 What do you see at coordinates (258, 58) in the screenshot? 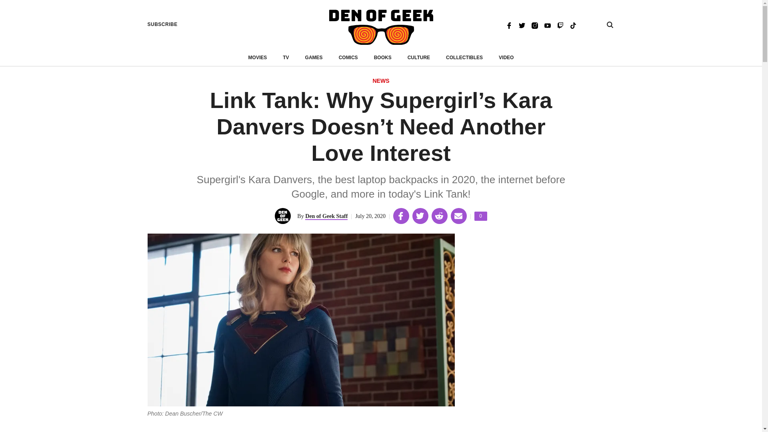
I see `GAMES` at bounding box center [258, 58].